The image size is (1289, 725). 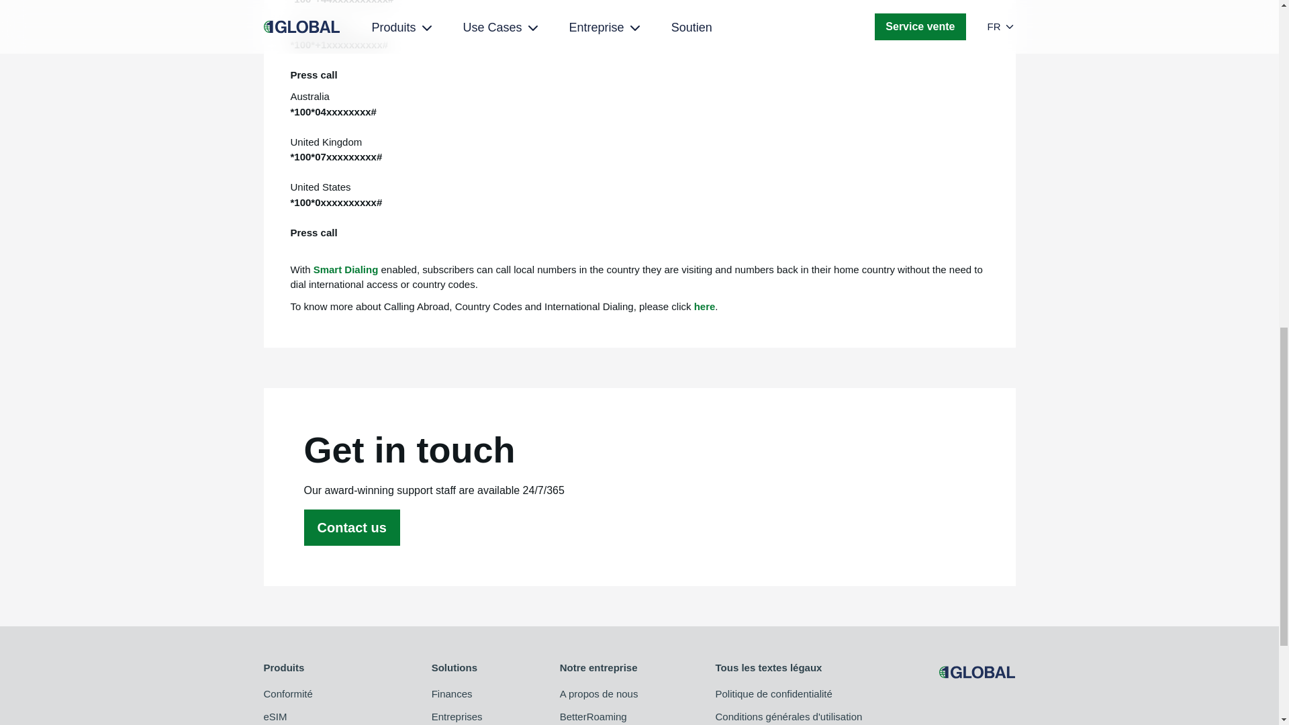 I want to click on here, so click(x=705, y=306).